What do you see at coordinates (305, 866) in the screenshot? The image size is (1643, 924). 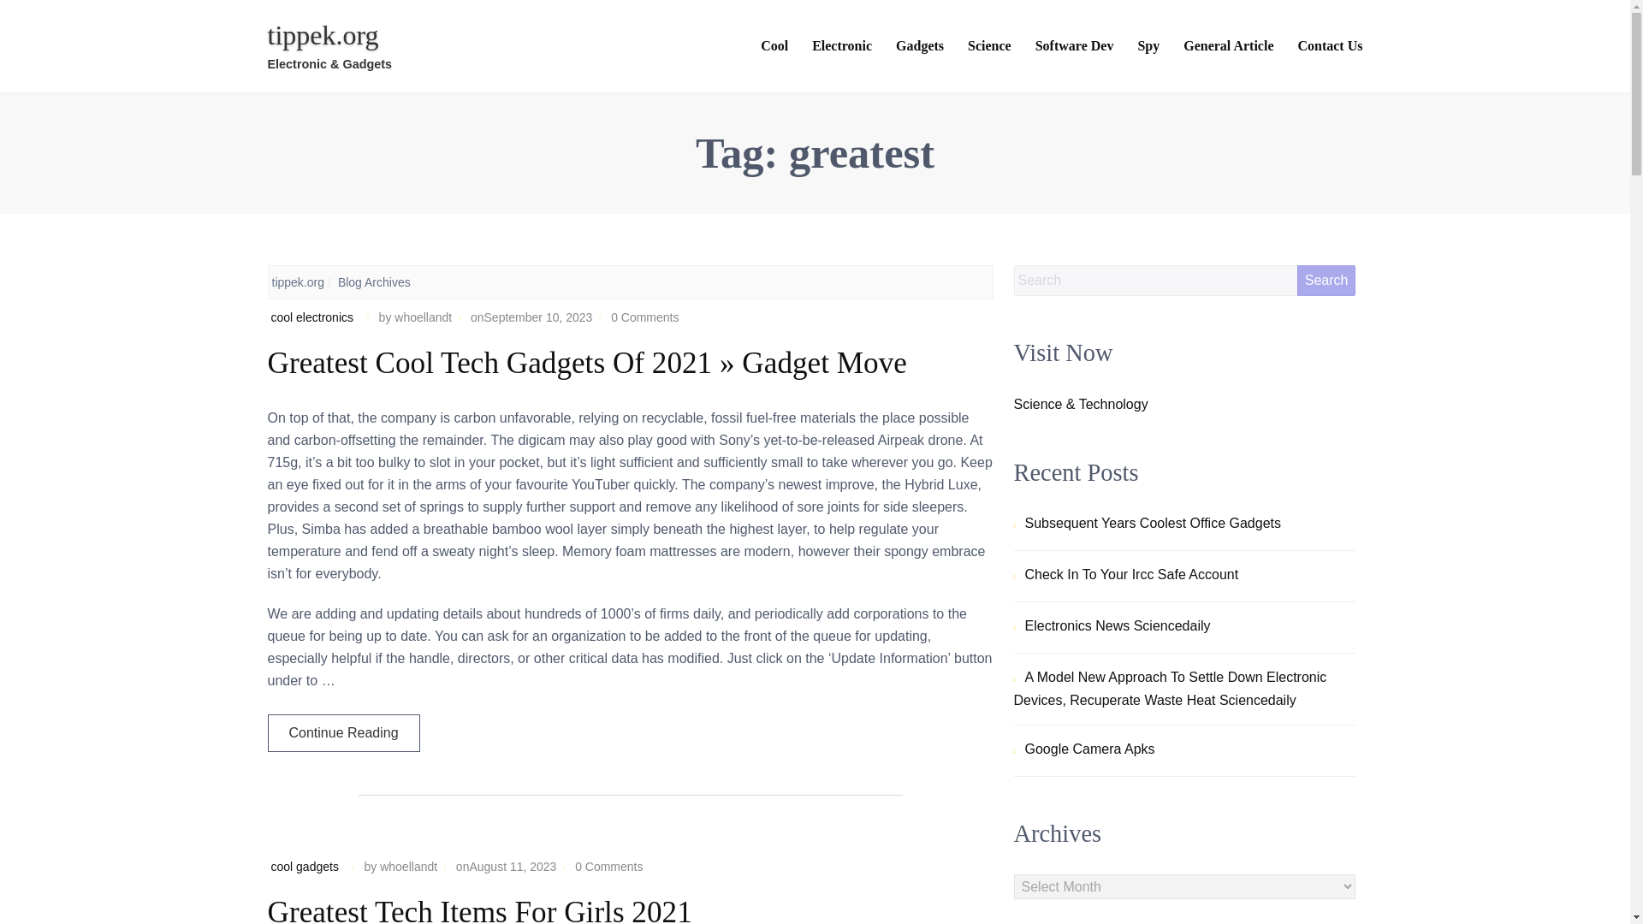 I see `cool gadgets` at bounding box center [305, 866].